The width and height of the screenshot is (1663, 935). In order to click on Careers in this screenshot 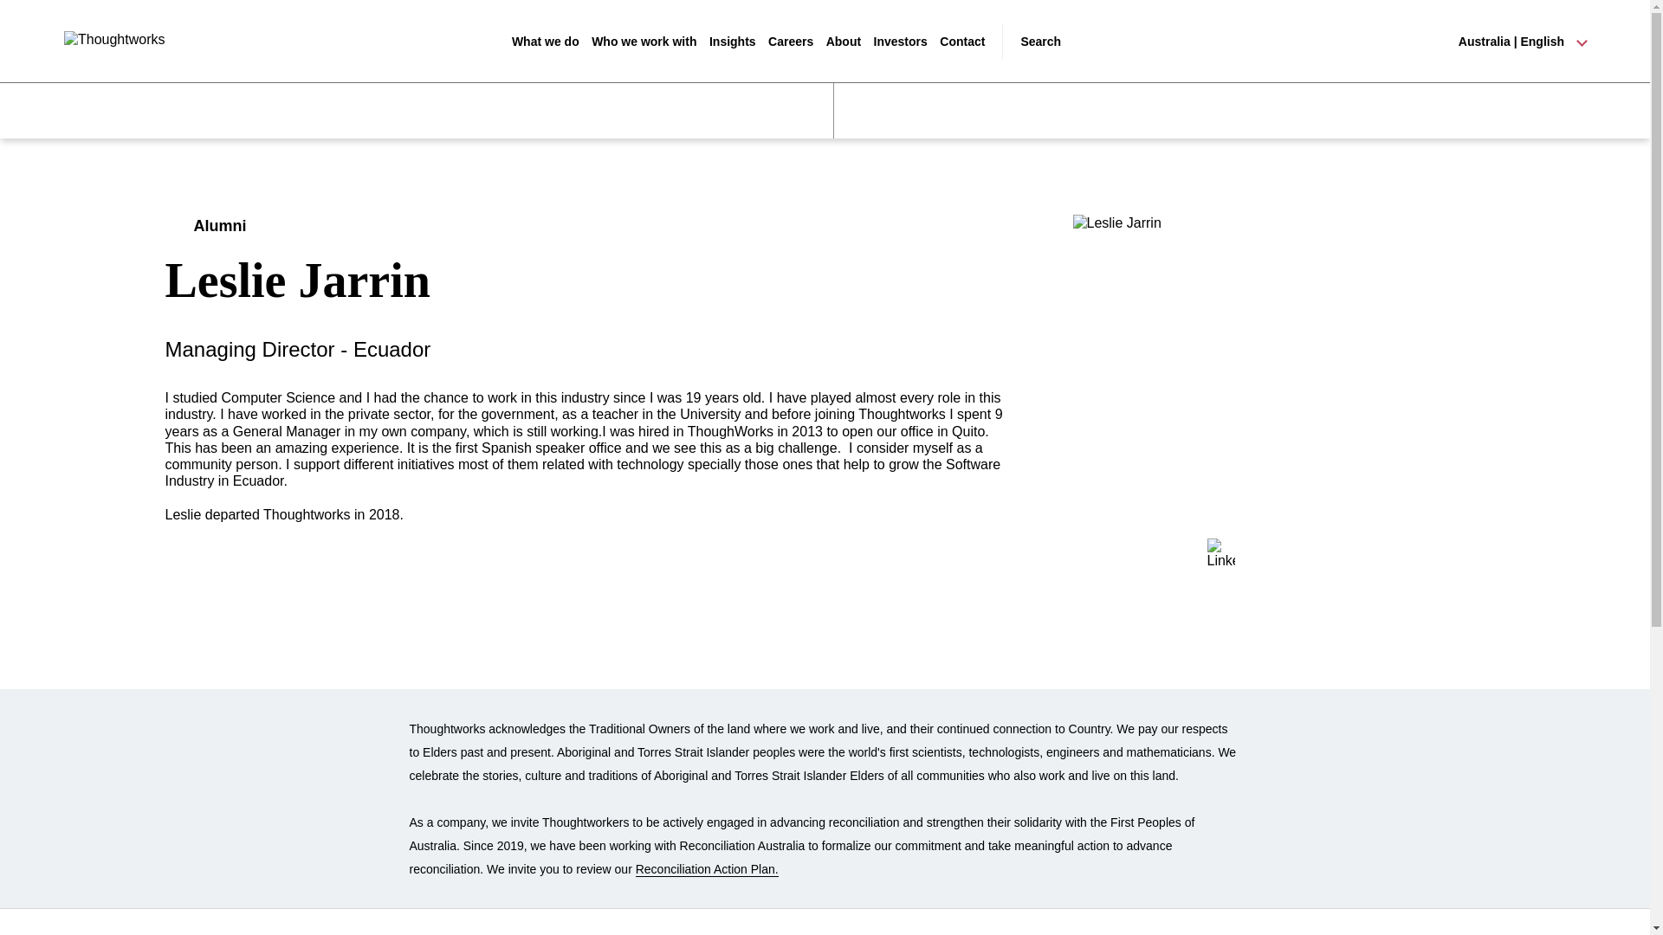, I will do `click(790, 42)`.